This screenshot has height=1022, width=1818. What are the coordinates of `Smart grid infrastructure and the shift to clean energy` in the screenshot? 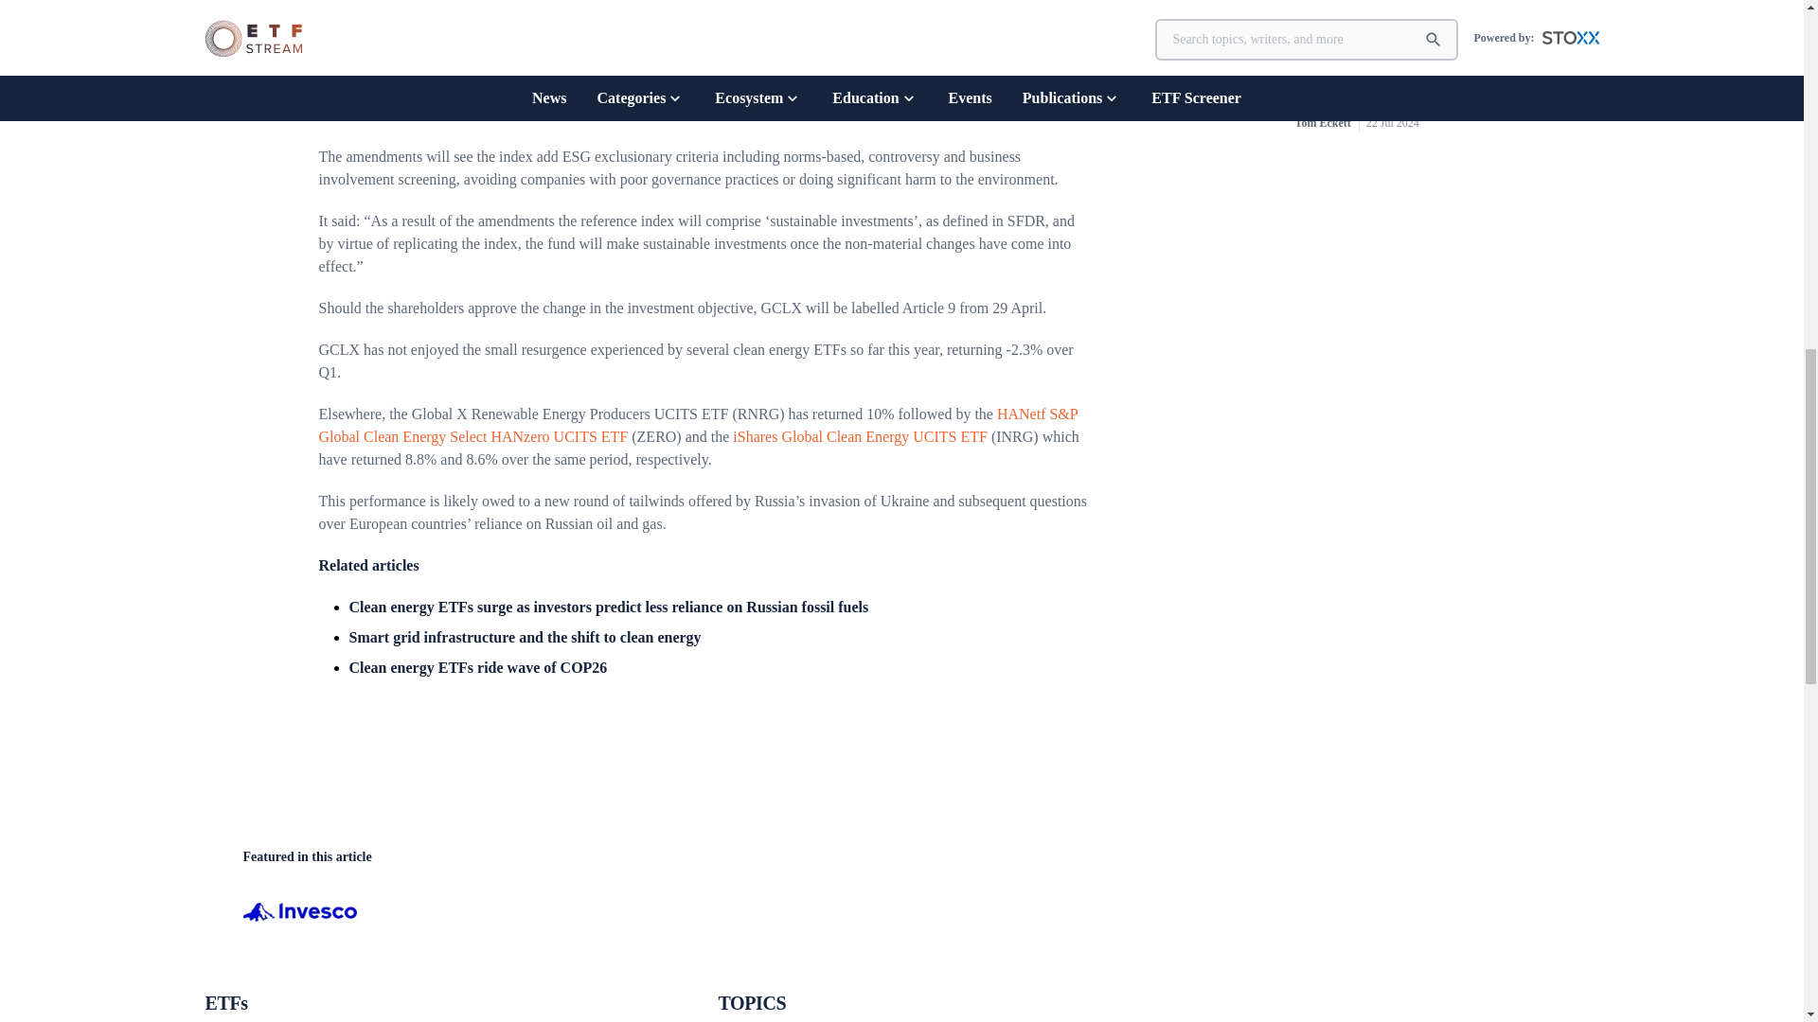 It's located at (525, 637).